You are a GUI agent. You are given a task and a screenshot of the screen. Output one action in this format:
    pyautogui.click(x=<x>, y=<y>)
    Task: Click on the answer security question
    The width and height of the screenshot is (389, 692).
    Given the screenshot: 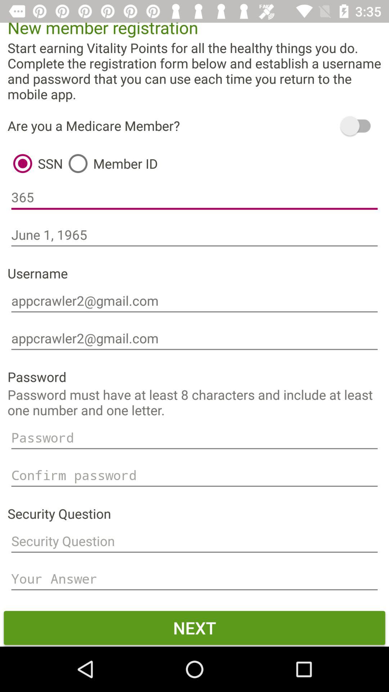 What is the action you would take?
    pyautogui.click(x=194, y=579)
    